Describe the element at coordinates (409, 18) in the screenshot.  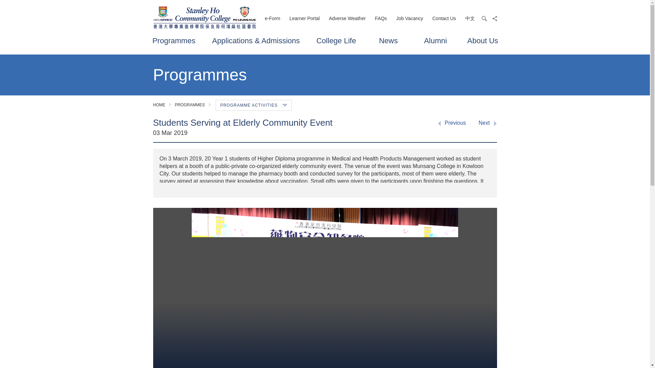
I see `Job Vacancy` at that location.